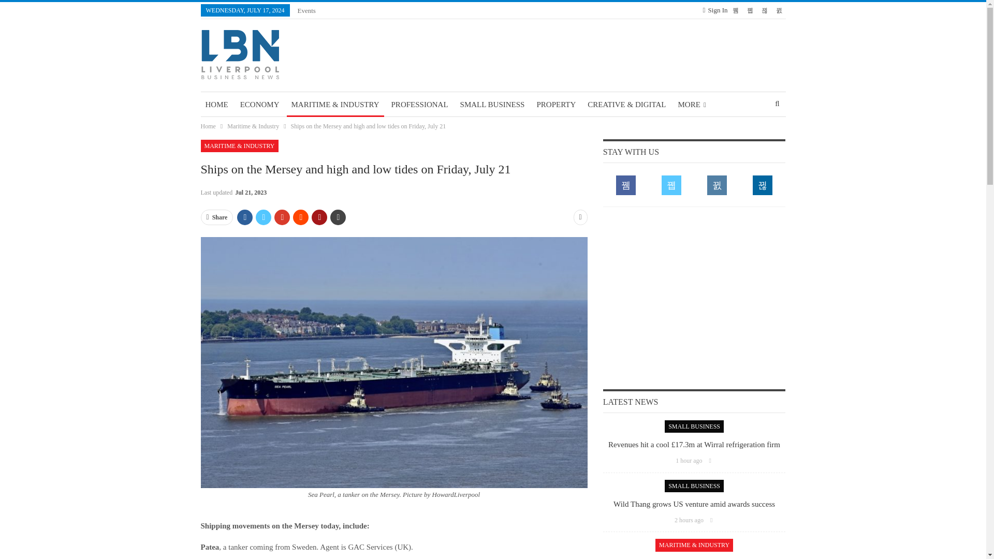 Image resolution: width=994 pixels, height=559 pixels. Describe the element at coordinates (260, 105) in the screenshot. I see `ECONOMY` at that location.